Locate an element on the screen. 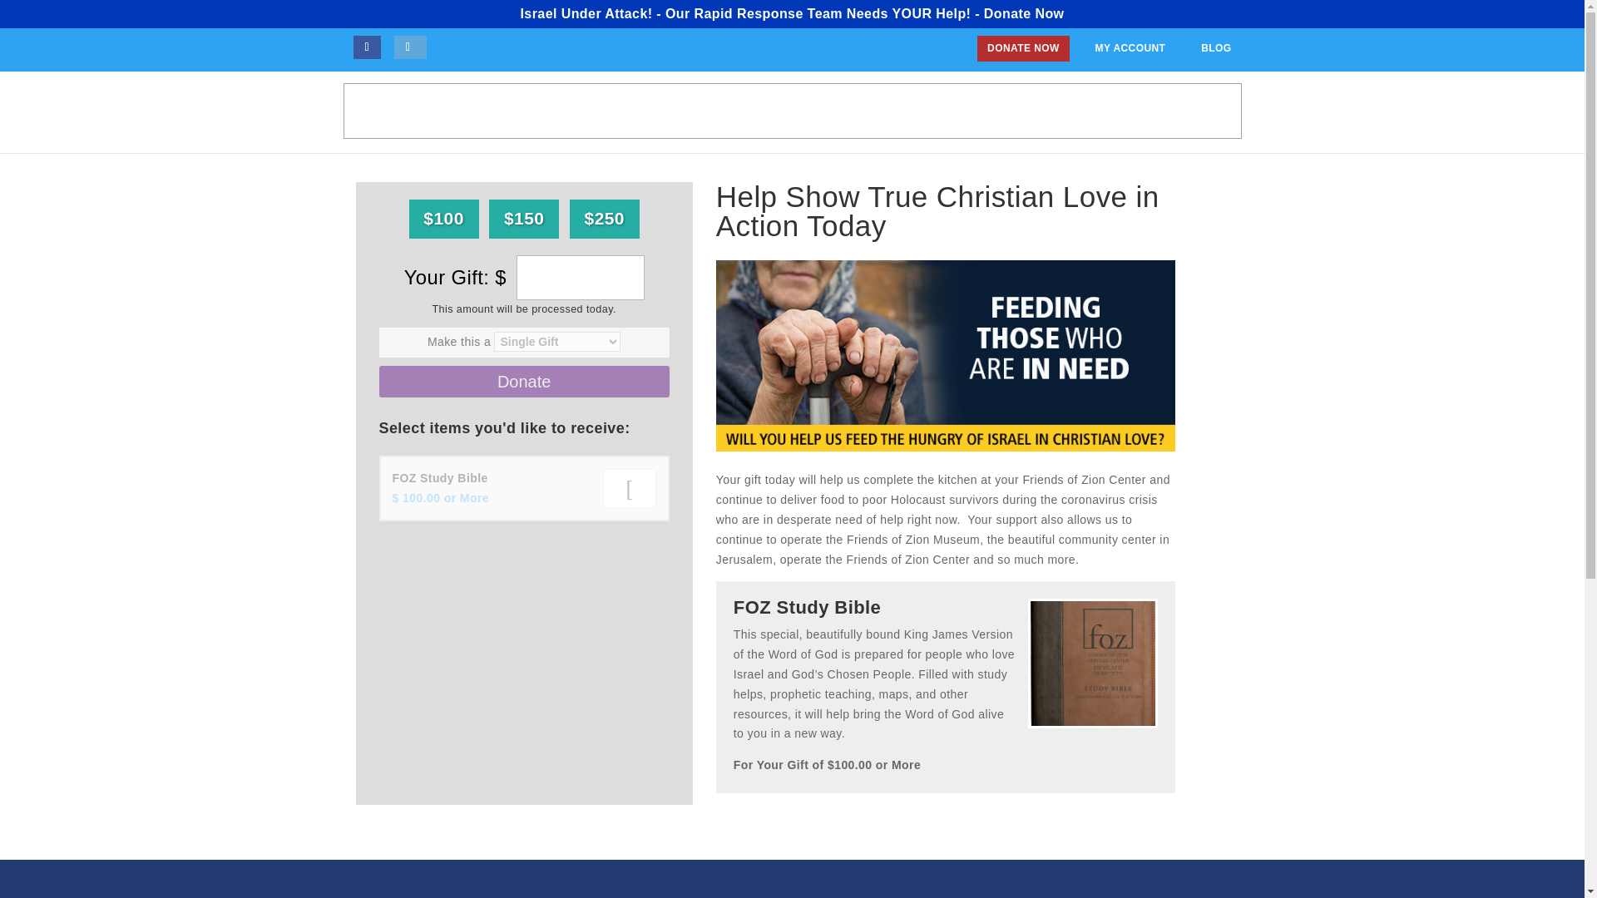  DONATE NOW is located at coordinates (1023, 48).